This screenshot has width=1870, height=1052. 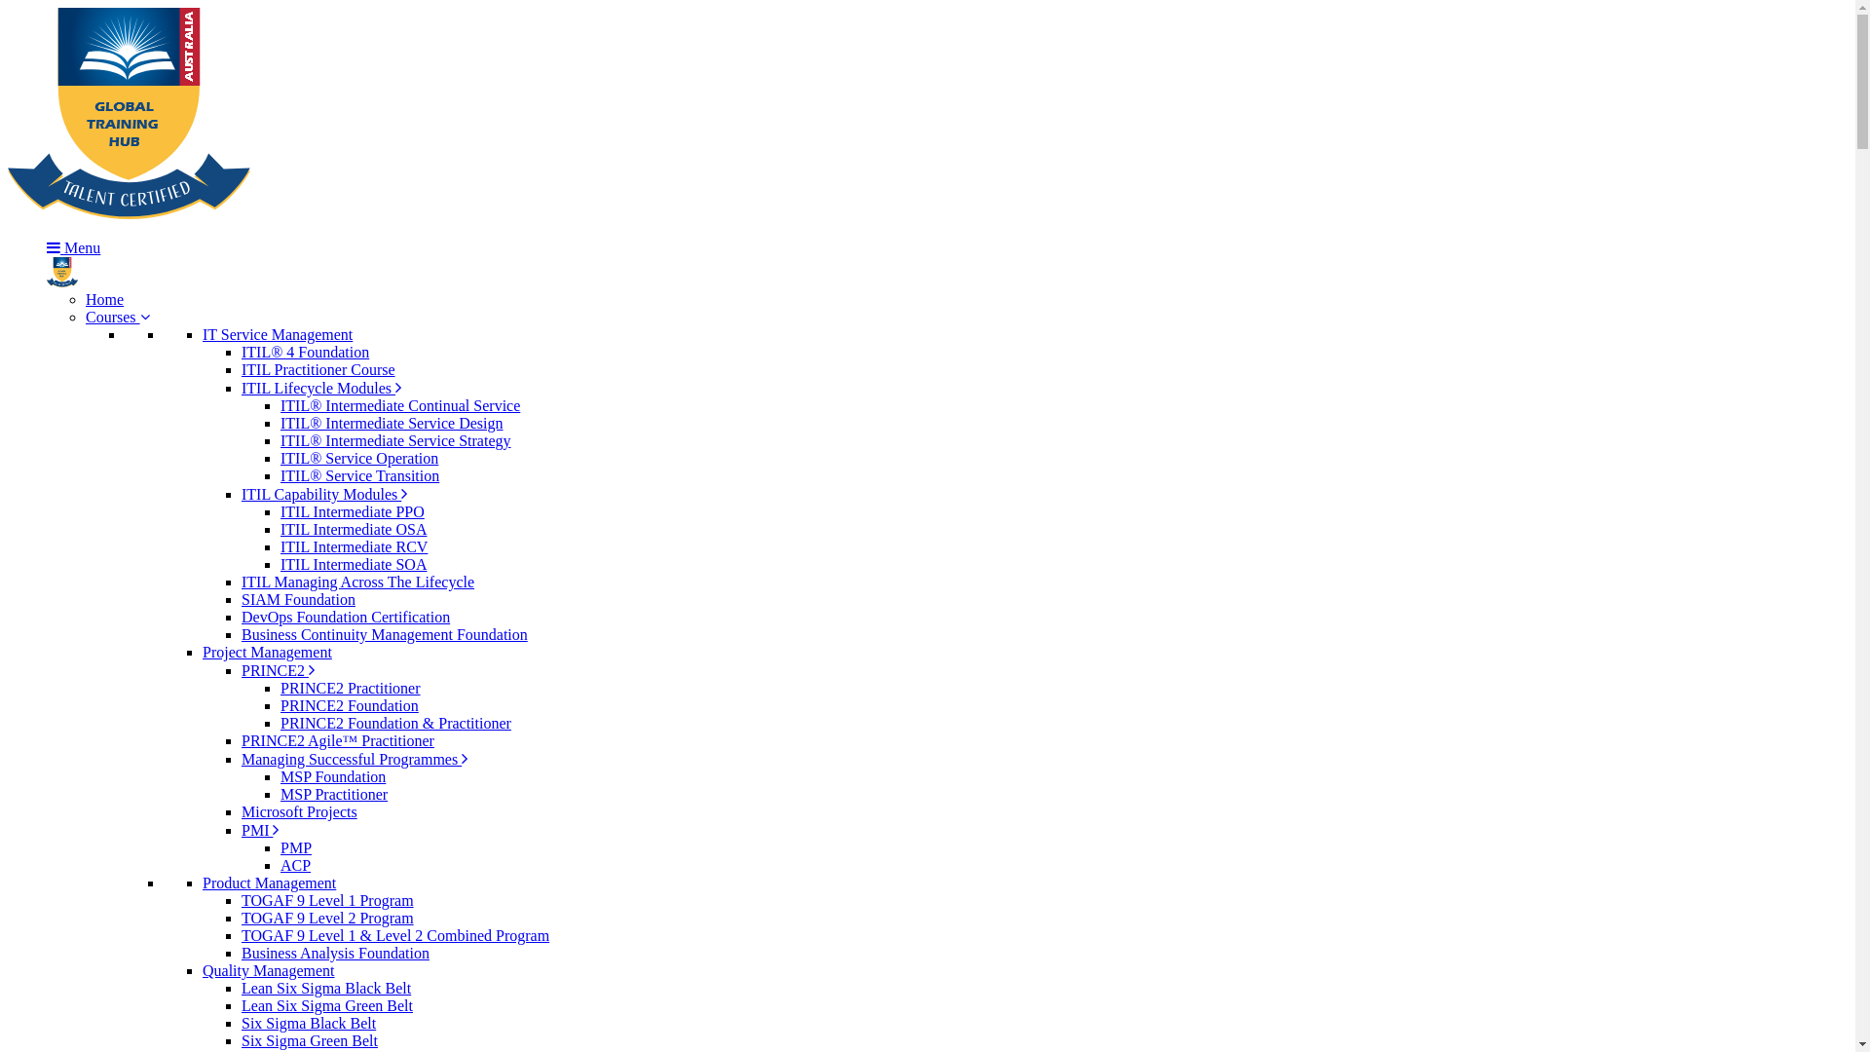 What do you see at coordinates (353, 512) in the screenshot?
I see `ITIL Intermediate PPO` at bounding box center [353, 512].